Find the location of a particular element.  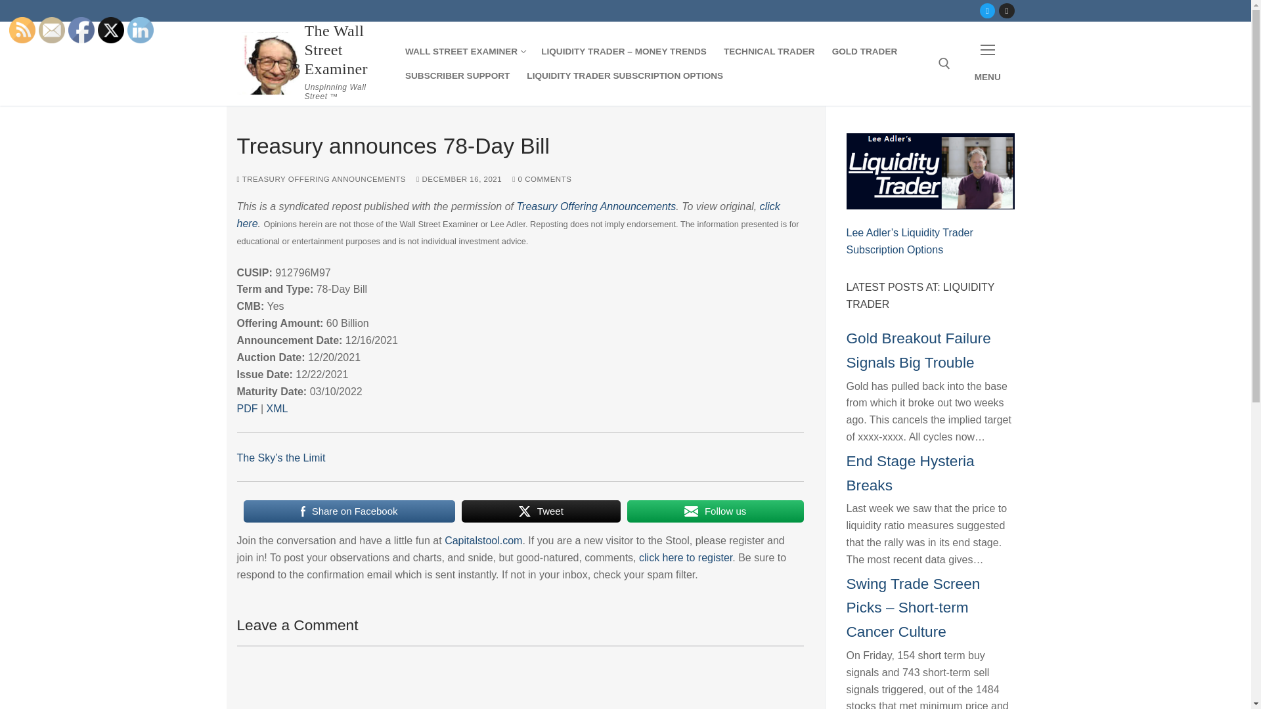

click here to register is located at coordinates (686, 557).